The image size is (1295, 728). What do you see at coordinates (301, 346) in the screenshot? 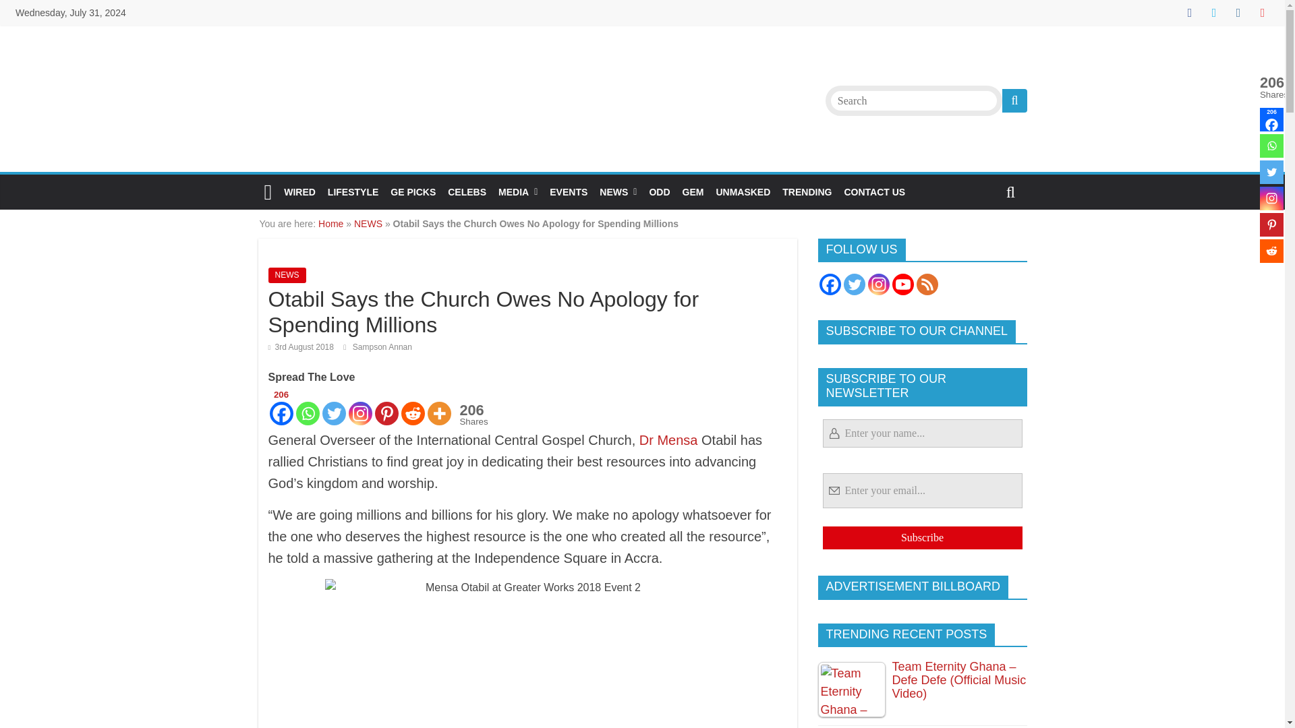
I see `3rd August 2018` at bounding box center [301, 346].